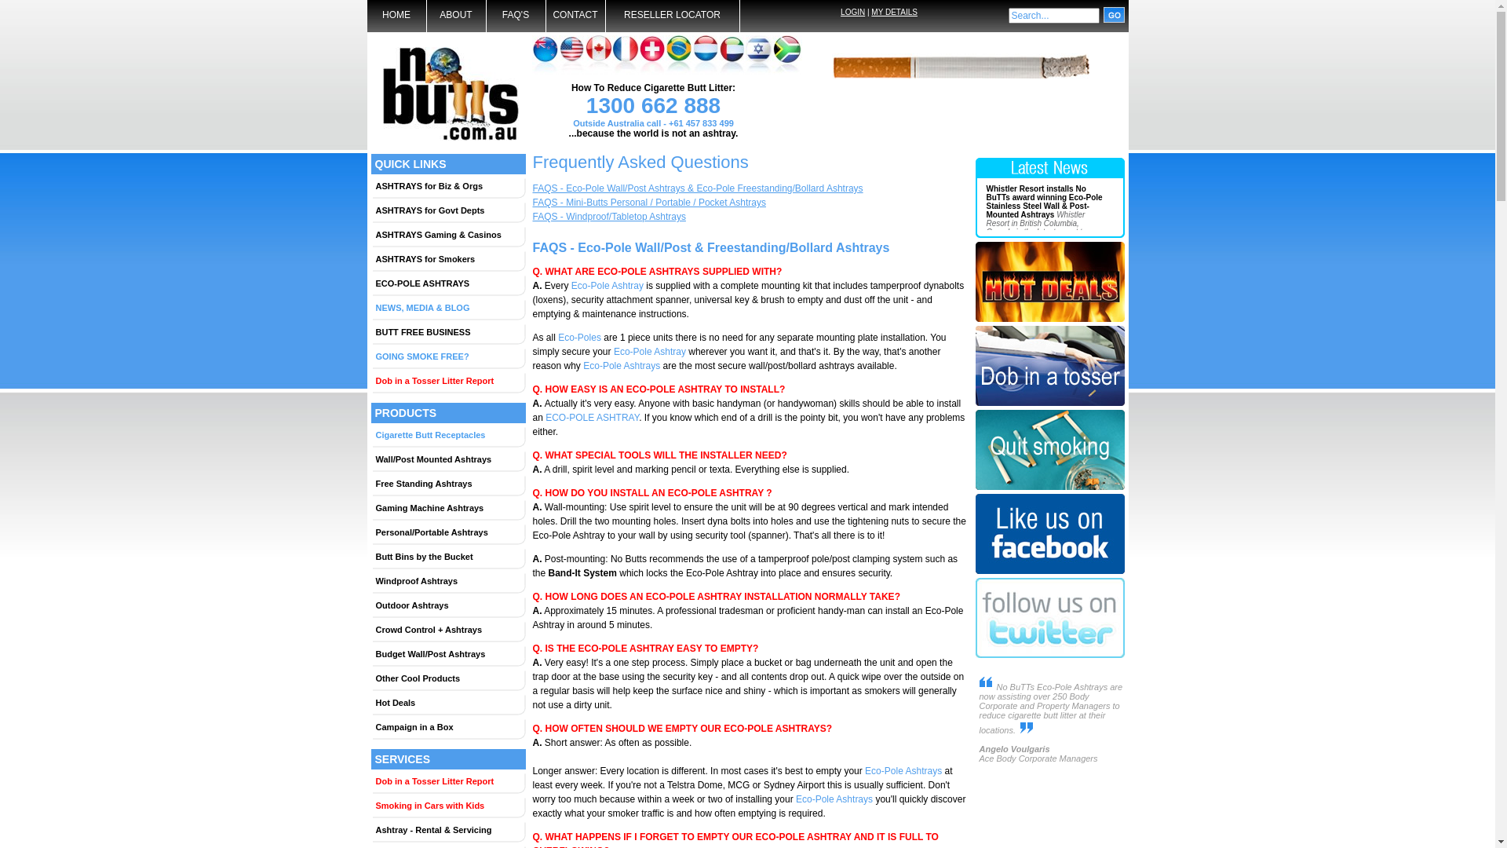 The height and width of the screenshot is (848, 1507). I want to click on Smoking in Cars with Kids, so click(449, 806).